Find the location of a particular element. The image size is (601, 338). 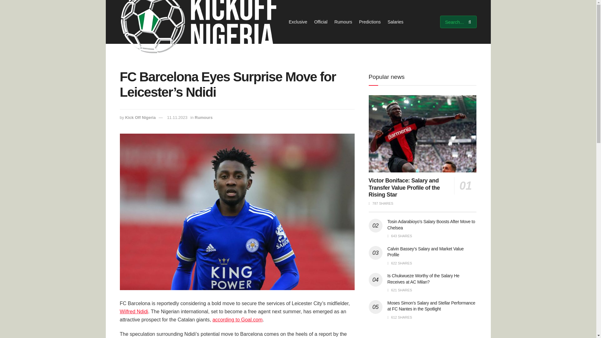

11.11.2023 is located at coordinates (177, 118).